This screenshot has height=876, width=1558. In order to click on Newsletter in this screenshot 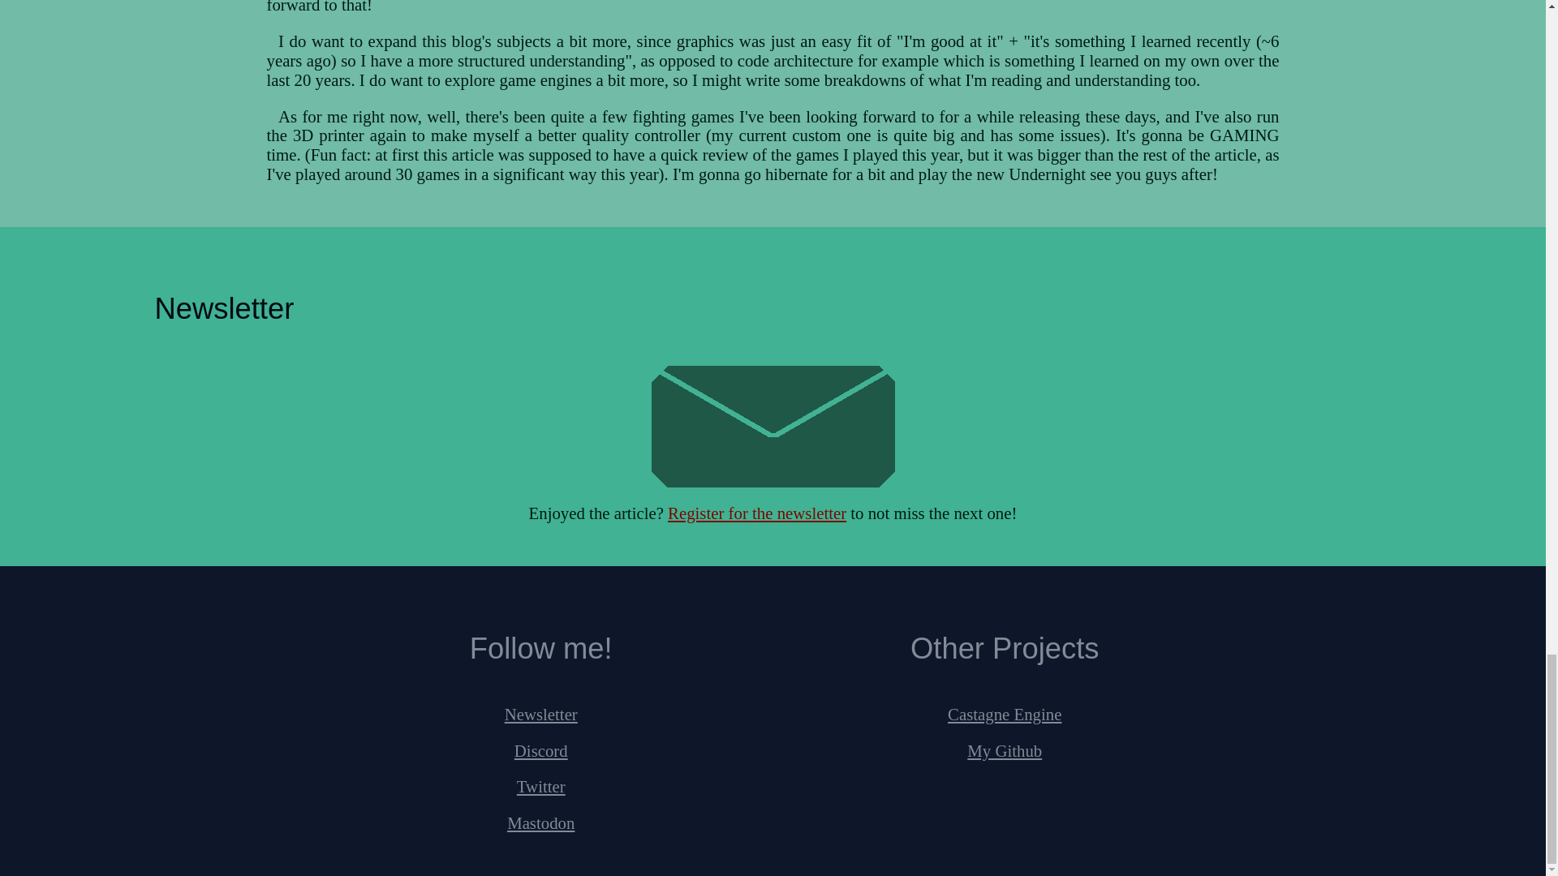, I will do `click(541, 714)`.